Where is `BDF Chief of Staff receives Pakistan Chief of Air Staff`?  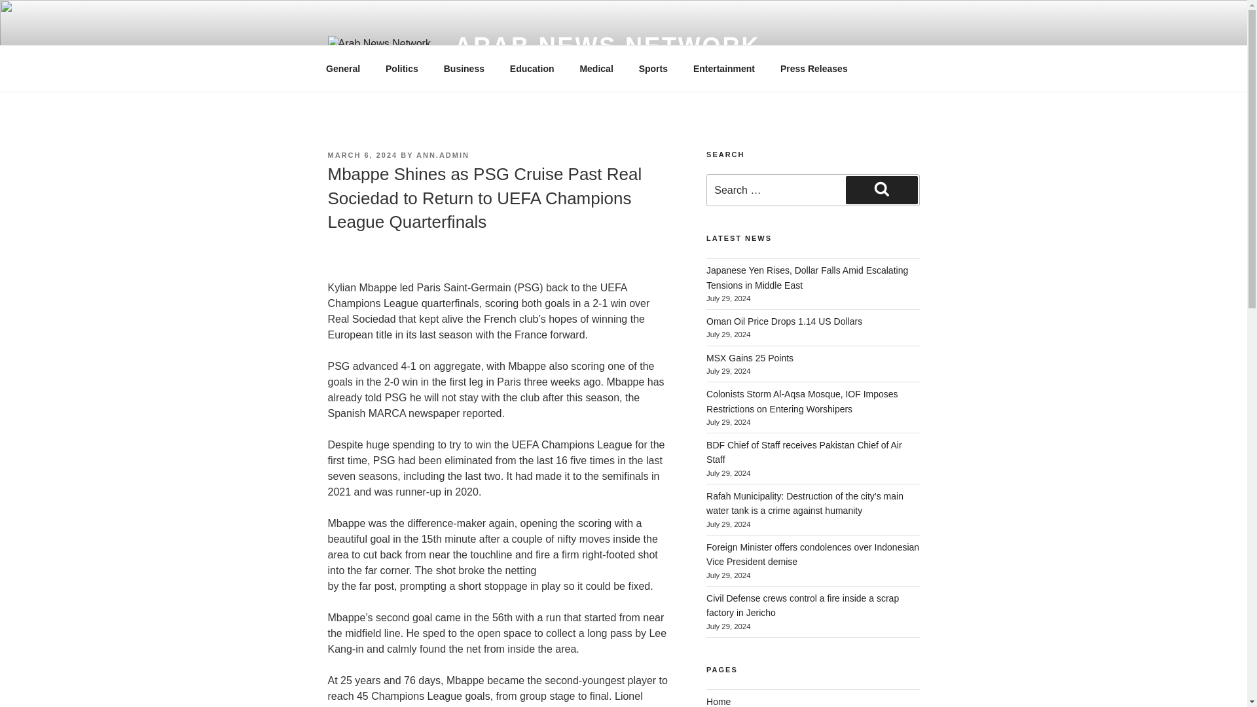
BDF Chief of Staff receives Pakistan Chief of Air Staff is located at coordinates (804, 452).